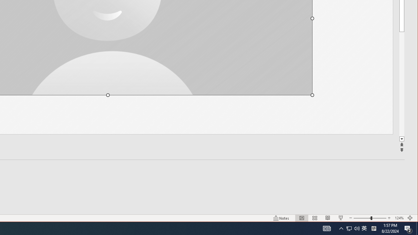 This screenshot has width=418, height=235. What do you see at coordinates (374, 228) in the screenshot?
I see `Tray Input Indicator - Chinese (Simplified, China)` at bounding box center [374, 228].